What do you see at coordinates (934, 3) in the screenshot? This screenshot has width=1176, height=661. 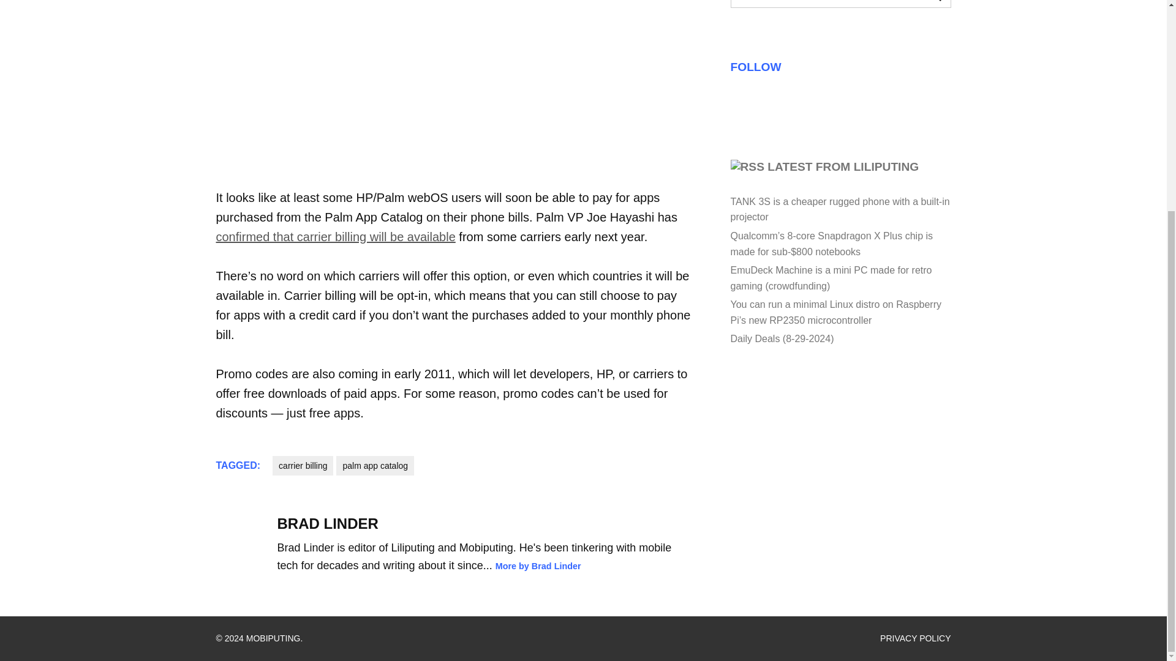 I see `Search` at bounding box center [934, 3].